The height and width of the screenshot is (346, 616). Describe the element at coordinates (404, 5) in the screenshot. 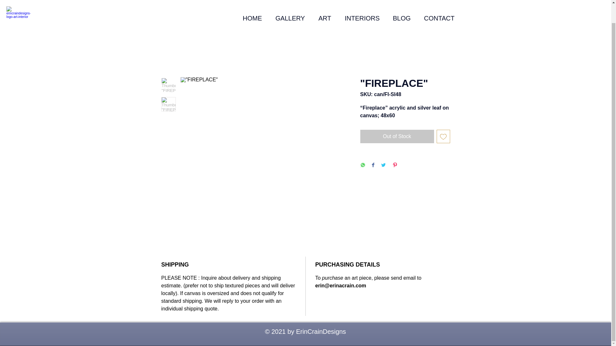

I see `BLOG` at that location.